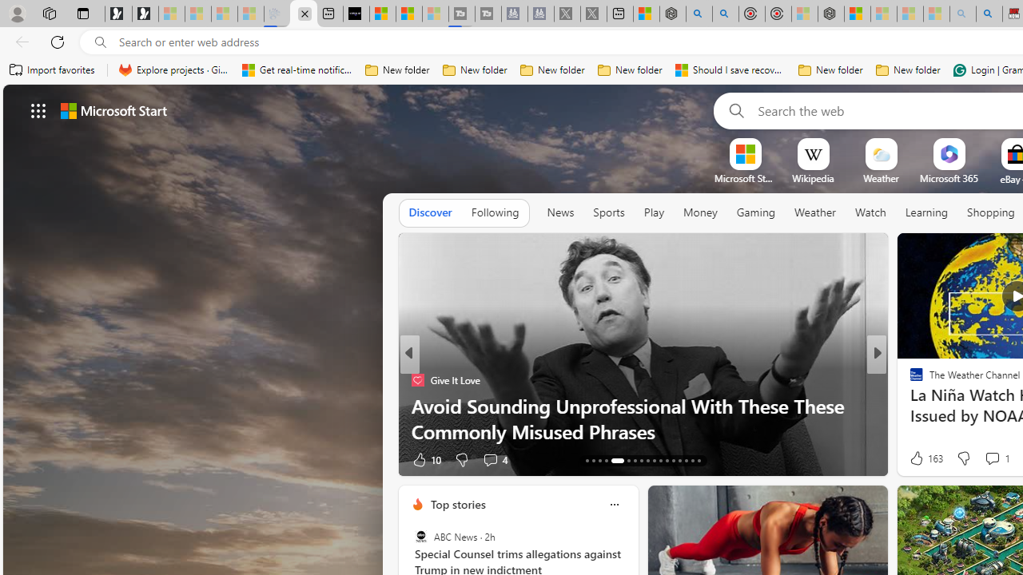  I want to click on Learning, so click(927, 212).